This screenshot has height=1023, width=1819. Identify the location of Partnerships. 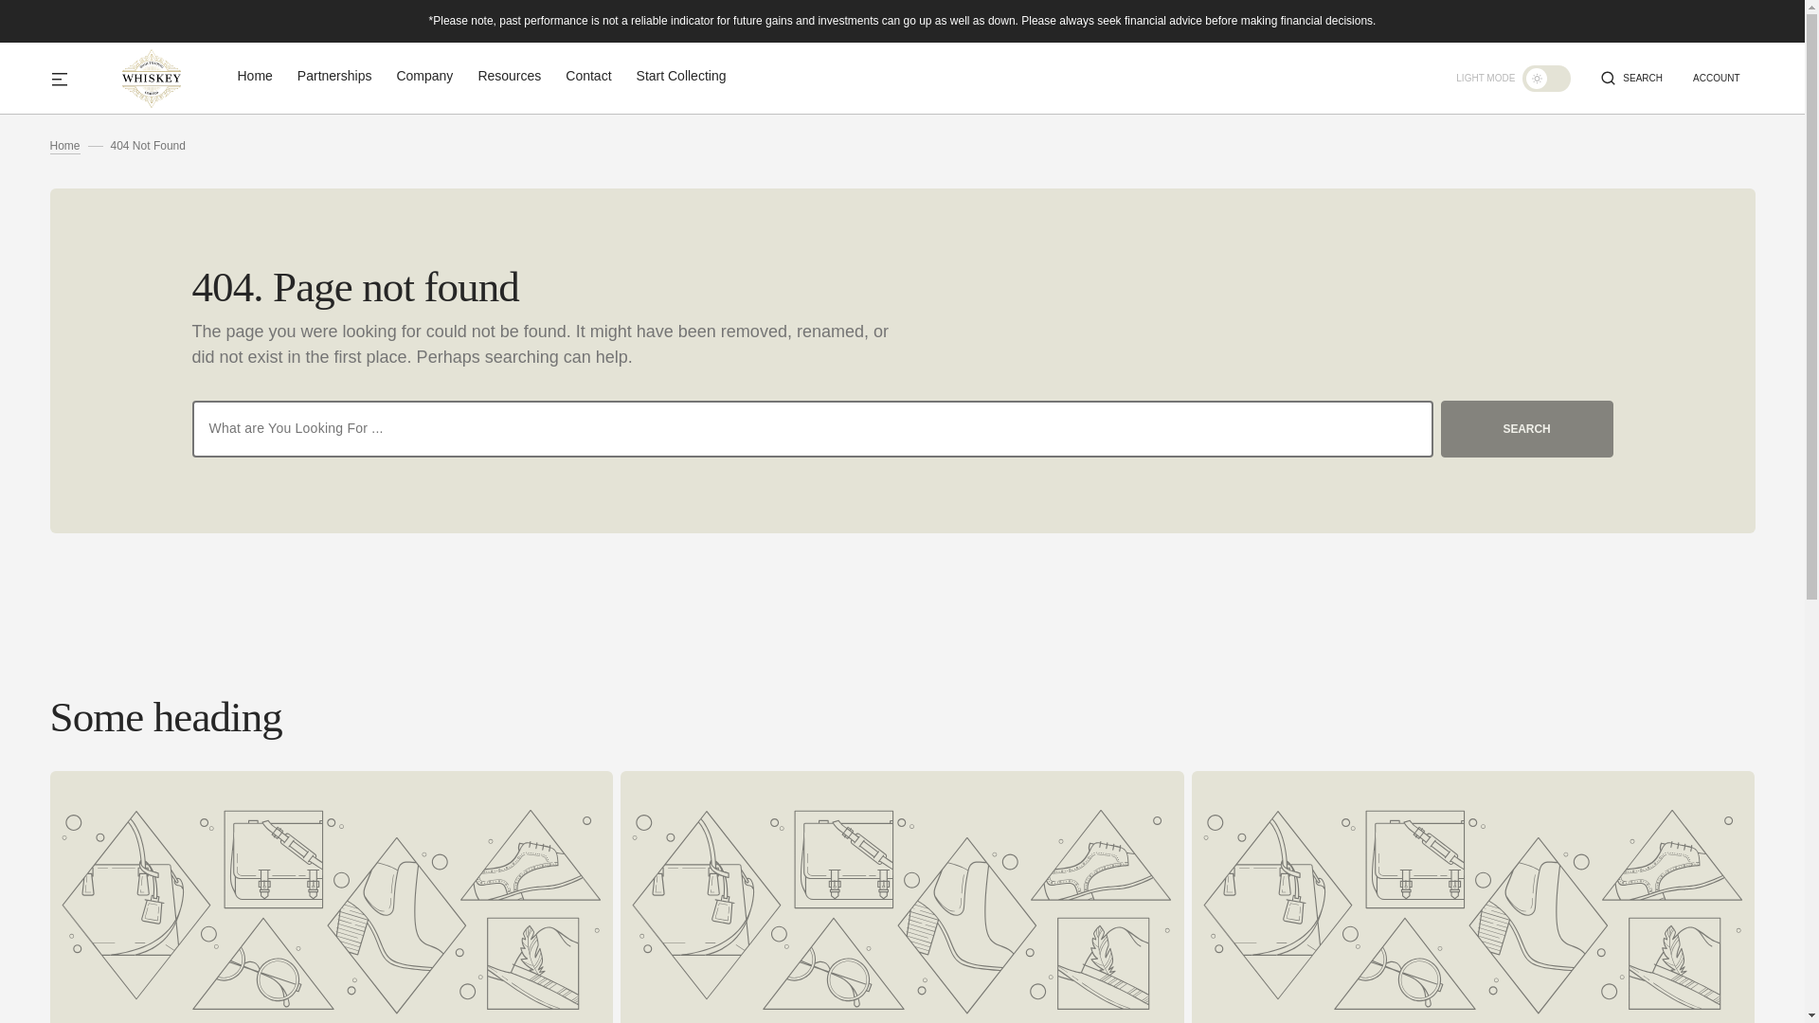
(333, 76).